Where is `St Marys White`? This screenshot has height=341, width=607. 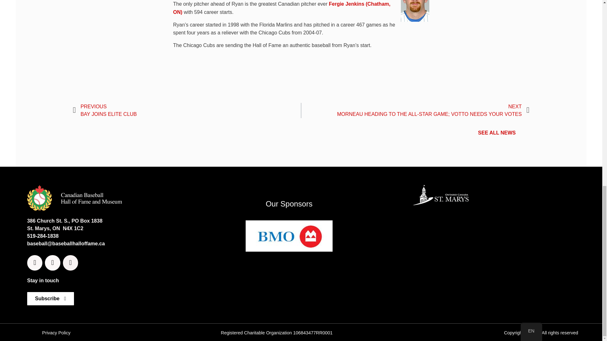 St Marys White is located at coordinates (440, 195).